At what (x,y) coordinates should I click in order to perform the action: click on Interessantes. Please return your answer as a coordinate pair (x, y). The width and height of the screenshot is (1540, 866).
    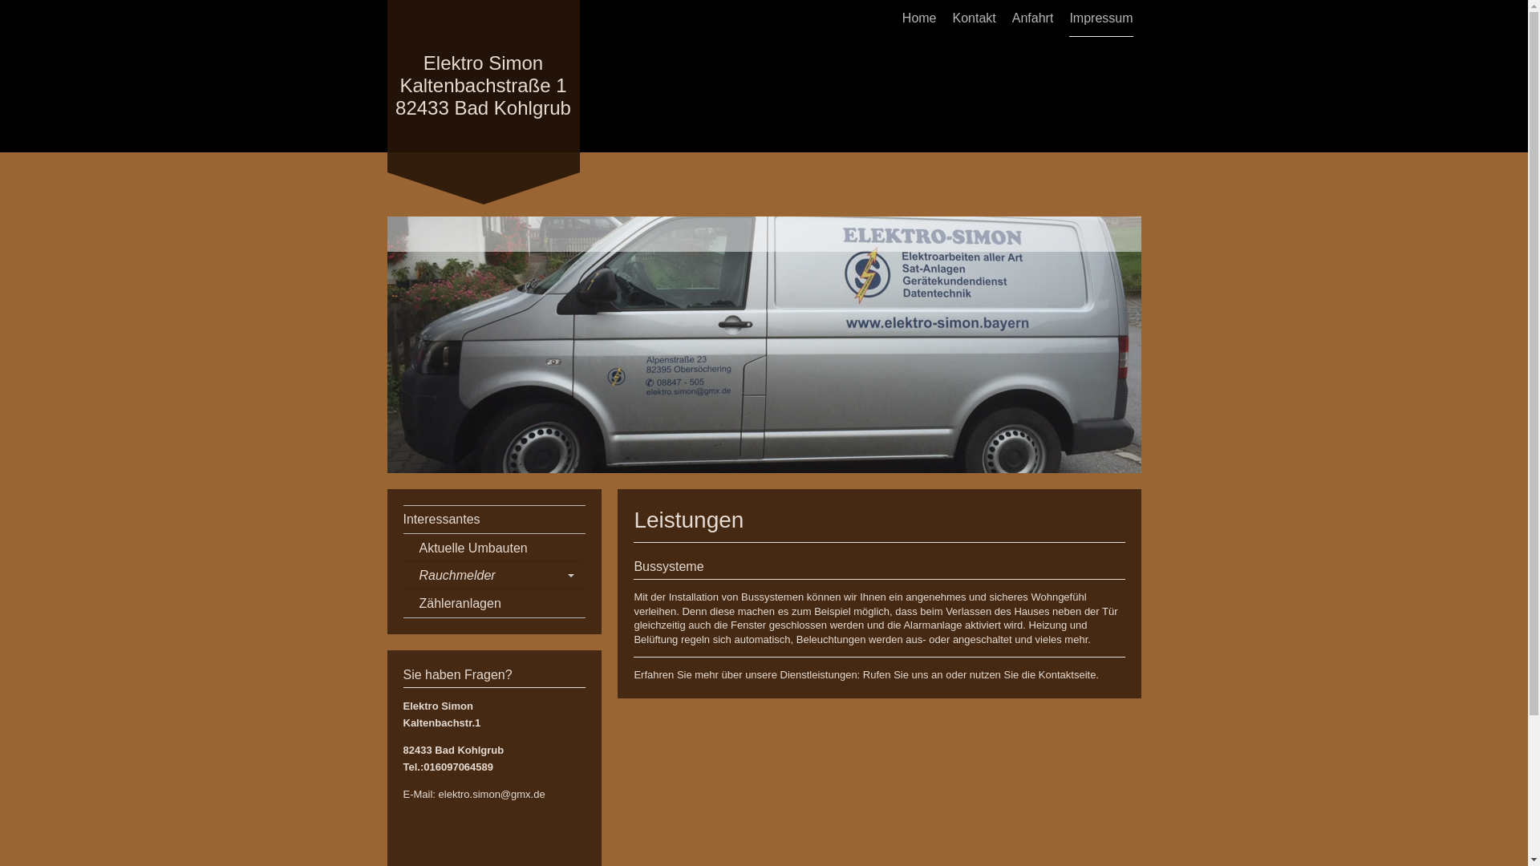
    Looking at the image, I should click on (494, 520).